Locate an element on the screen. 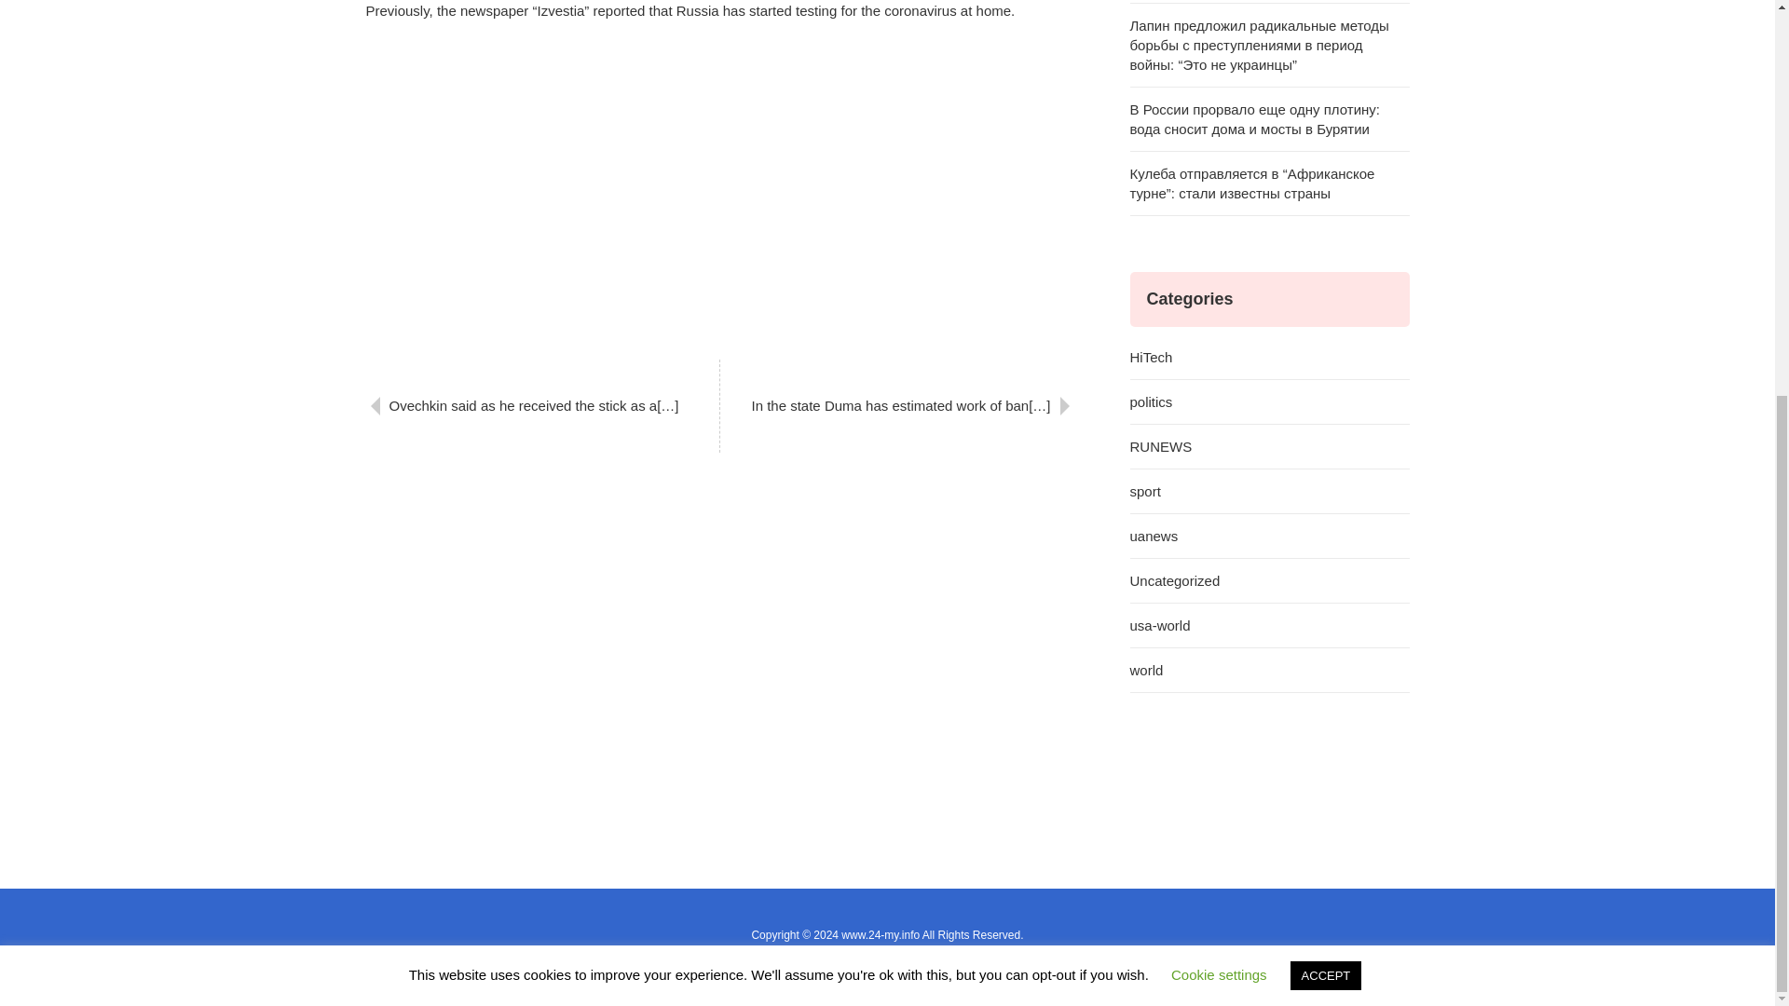  politics is located at coordinates (1269, 402).